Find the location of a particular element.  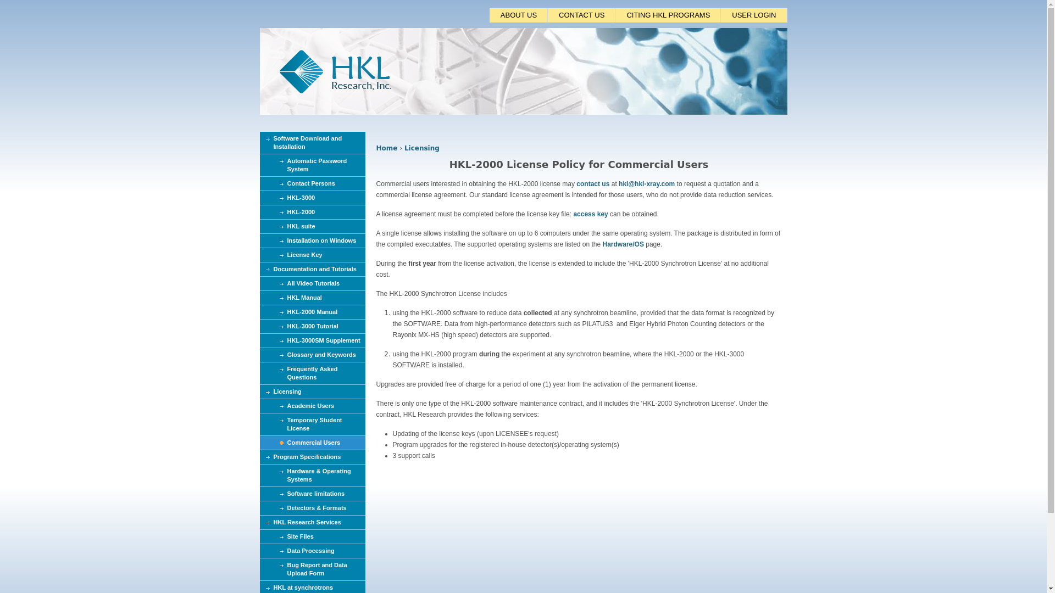

HKL suite is located at coordinates (312, 226).